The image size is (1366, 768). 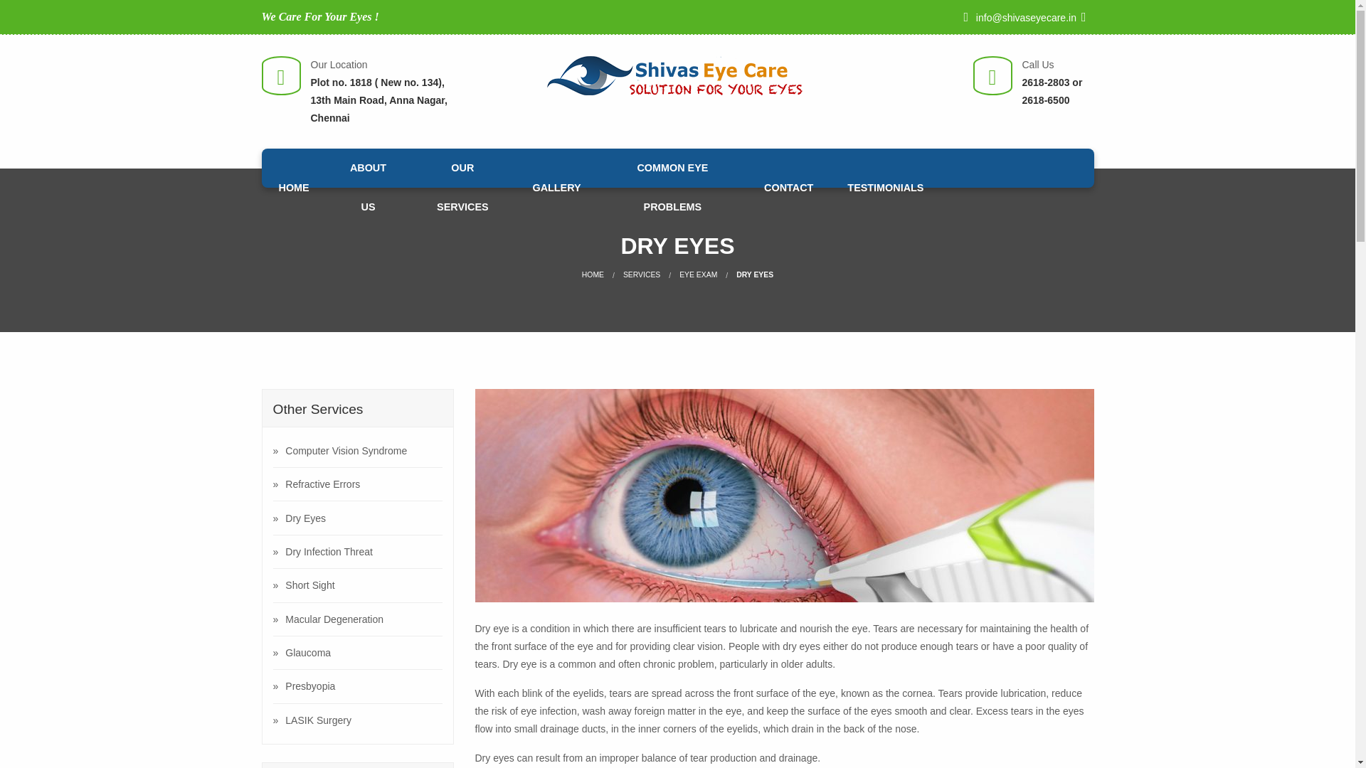 What do you see at coordinates (358, 619) in the screenshot?
I see `Macular Degeneration` at bounding box center [358, 619].